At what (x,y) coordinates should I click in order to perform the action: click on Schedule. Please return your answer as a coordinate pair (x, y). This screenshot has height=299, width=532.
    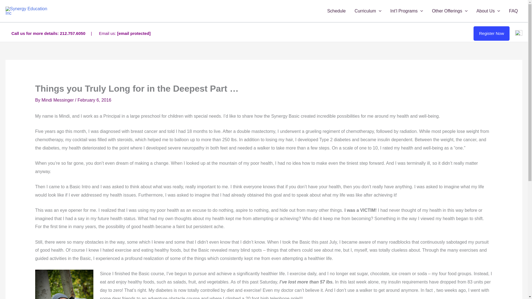
    Looking at the image, I should click on (336, 11).